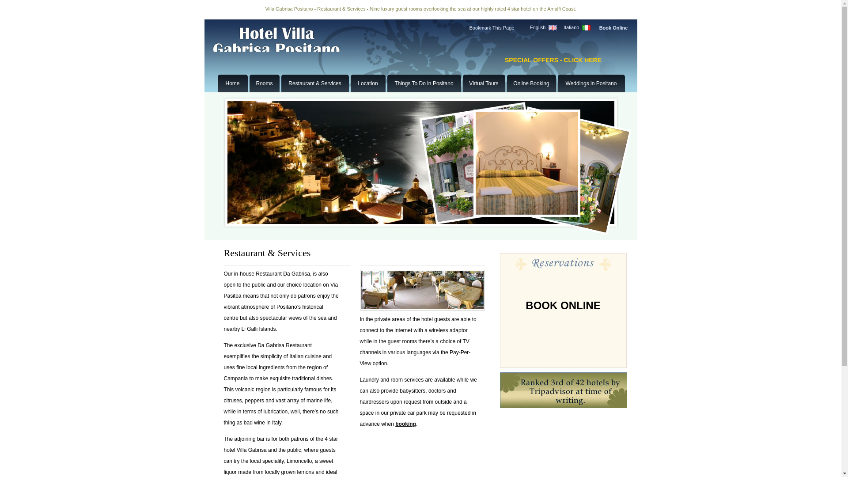 The width and height of the screenshot is (848, 477). I want to click on SPECIAL OFFERS - CLICK HERE, so click(553, 60).